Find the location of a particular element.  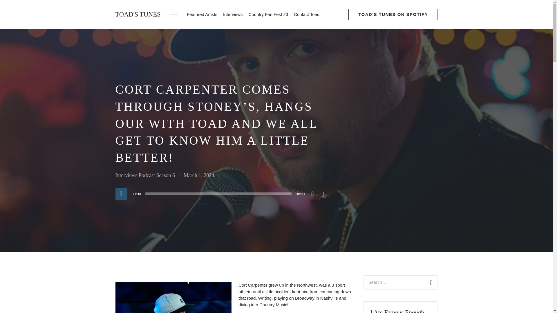

Contact Toad is located at coordinates (306, 14).